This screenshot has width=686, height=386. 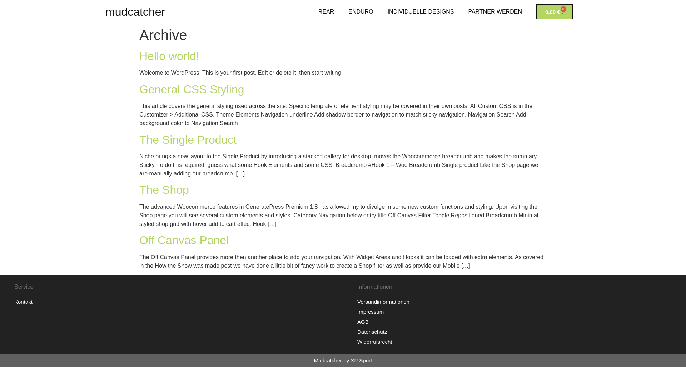 I want to click on AGB, so click(x=518, y=322).